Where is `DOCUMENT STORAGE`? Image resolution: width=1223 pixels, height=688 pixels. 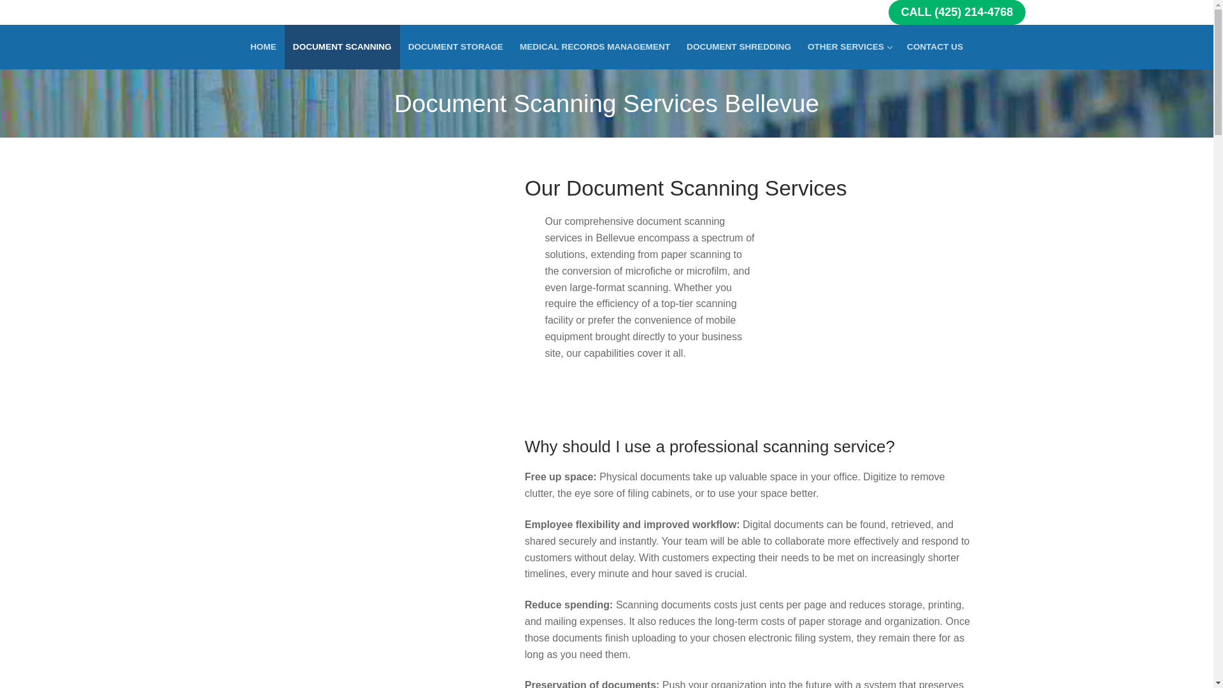 DOCUMENT STORAGE is located at coordinates (595, 47).